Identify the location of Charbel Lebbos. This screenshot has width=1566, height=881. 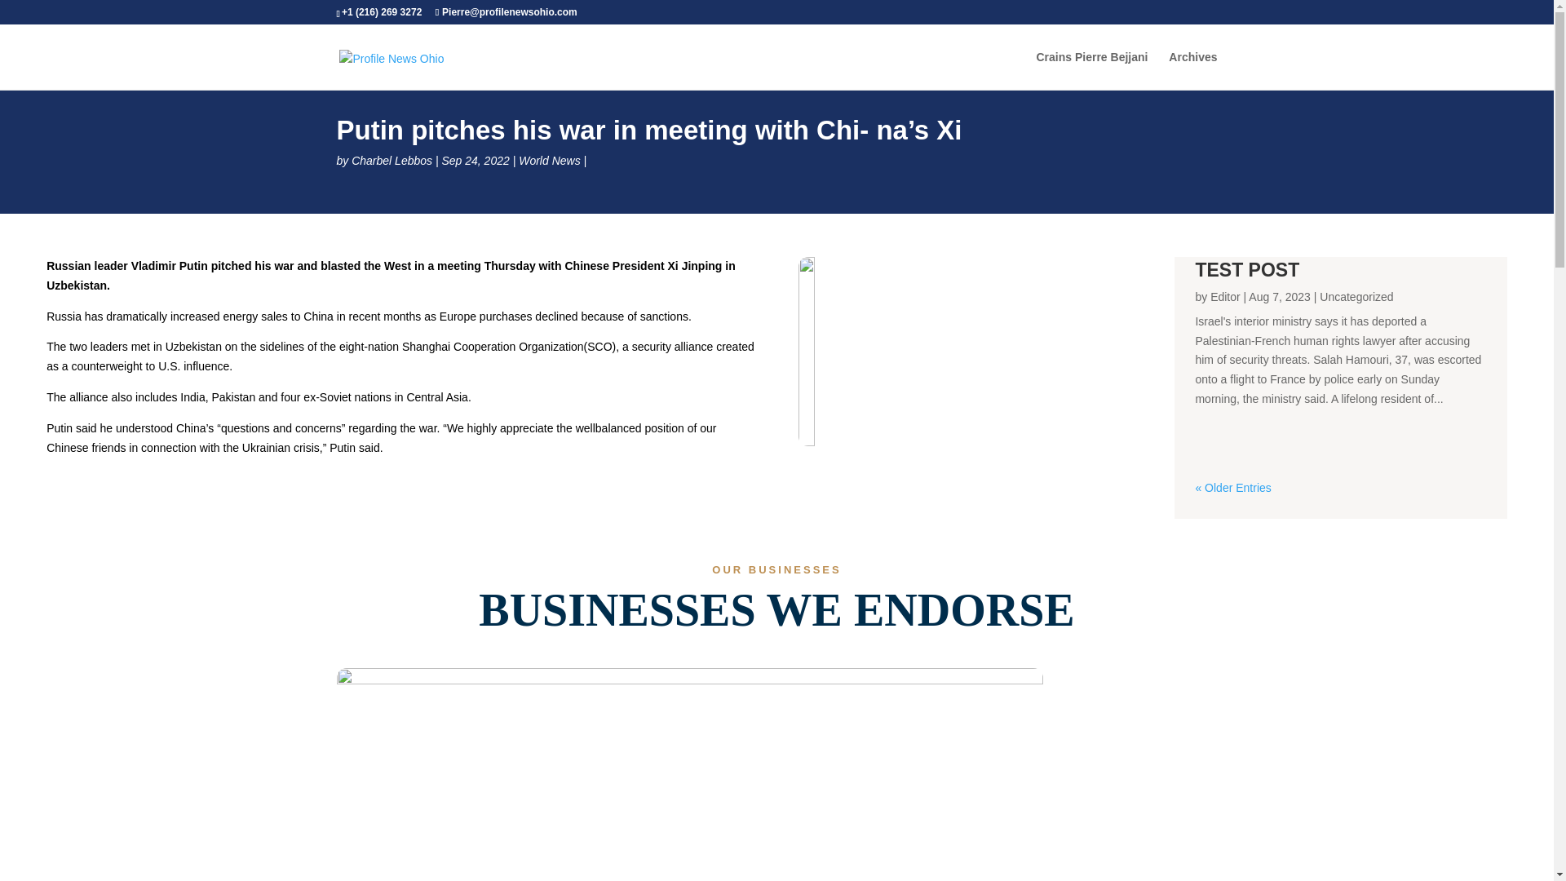
(391, 161).